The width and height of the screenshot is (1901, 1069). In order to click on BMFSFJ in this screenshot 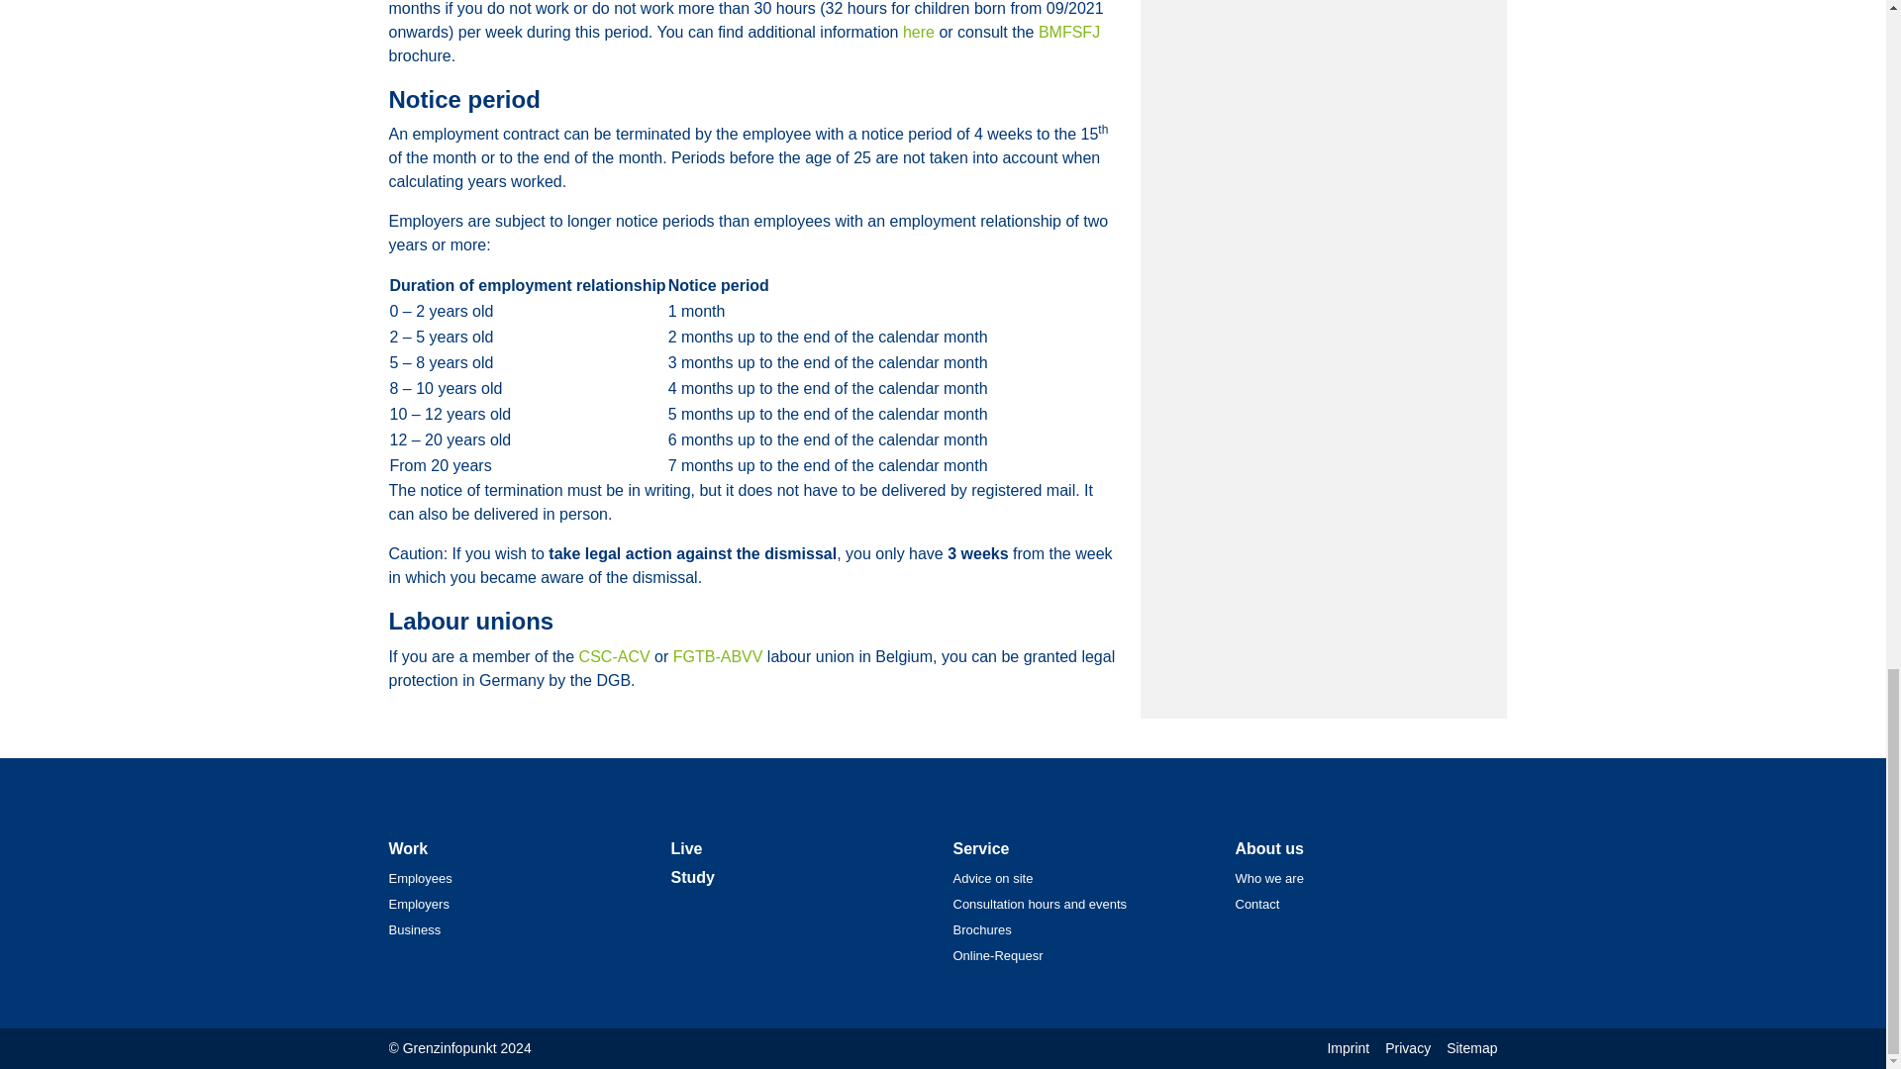, I will do `click(1069, 32)`.